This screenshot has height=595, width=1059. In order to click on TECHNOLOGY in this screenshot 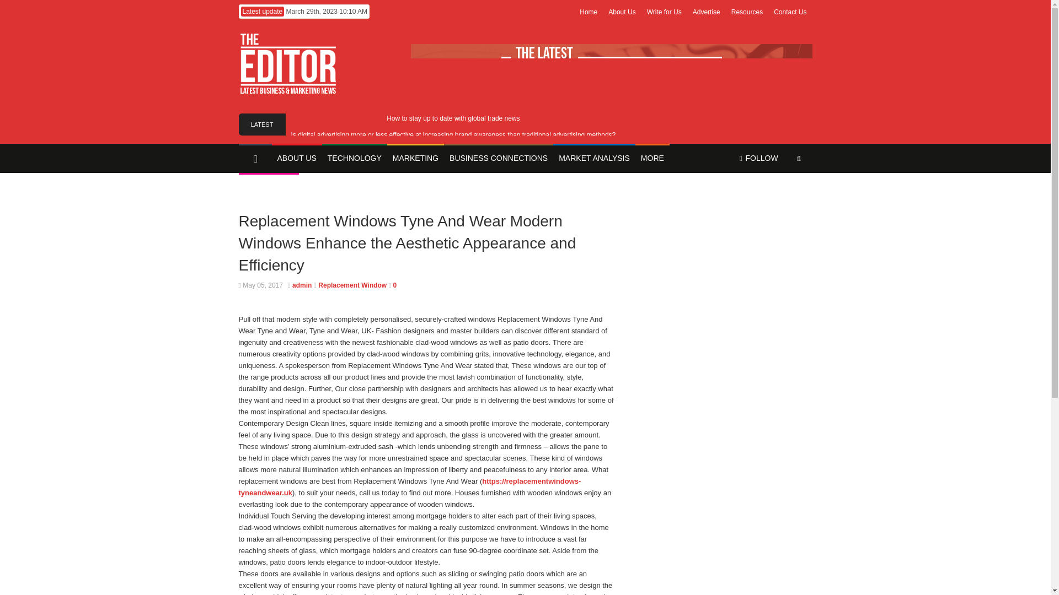, I will do `click(354, 159)`.